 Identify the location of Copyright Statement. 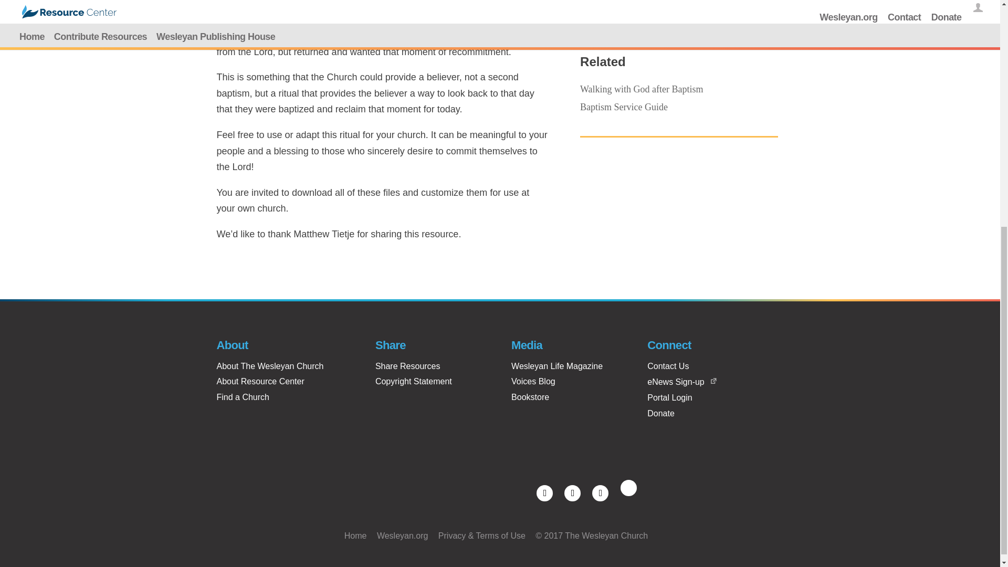
(413, 381).